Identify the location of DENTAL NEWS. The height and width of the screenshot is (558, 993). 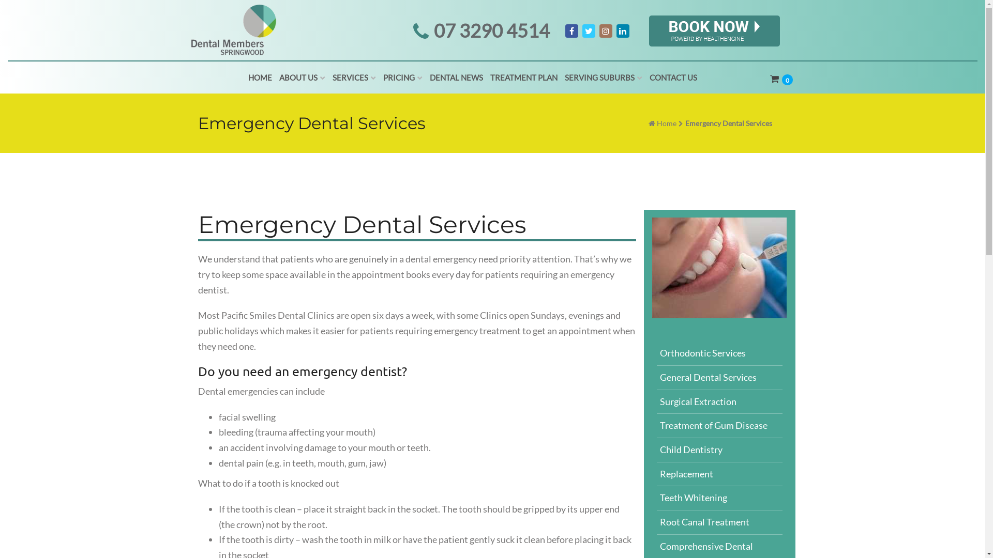
(456, 78).